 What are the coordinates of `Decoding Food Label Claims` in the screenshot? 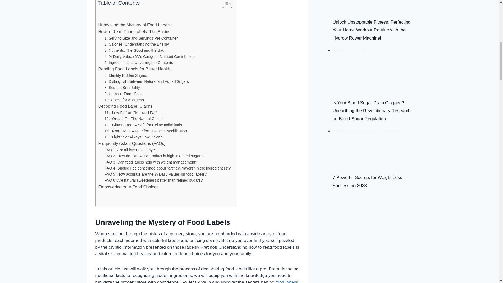 It's located at (125, 106).